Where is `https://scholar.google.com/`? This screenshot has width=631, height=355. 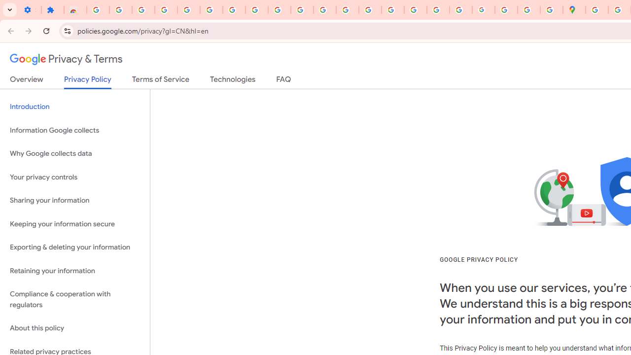 https://scholar.google.com/ is located at coordinates (348, 10).